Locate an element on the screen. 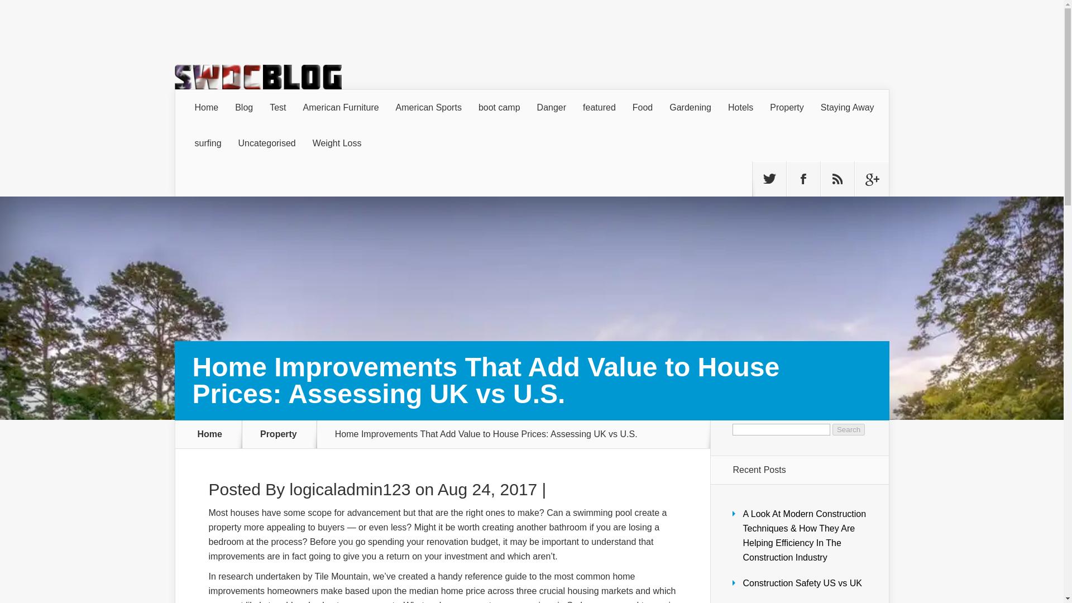  surfing is located at coordinates (208, 143).